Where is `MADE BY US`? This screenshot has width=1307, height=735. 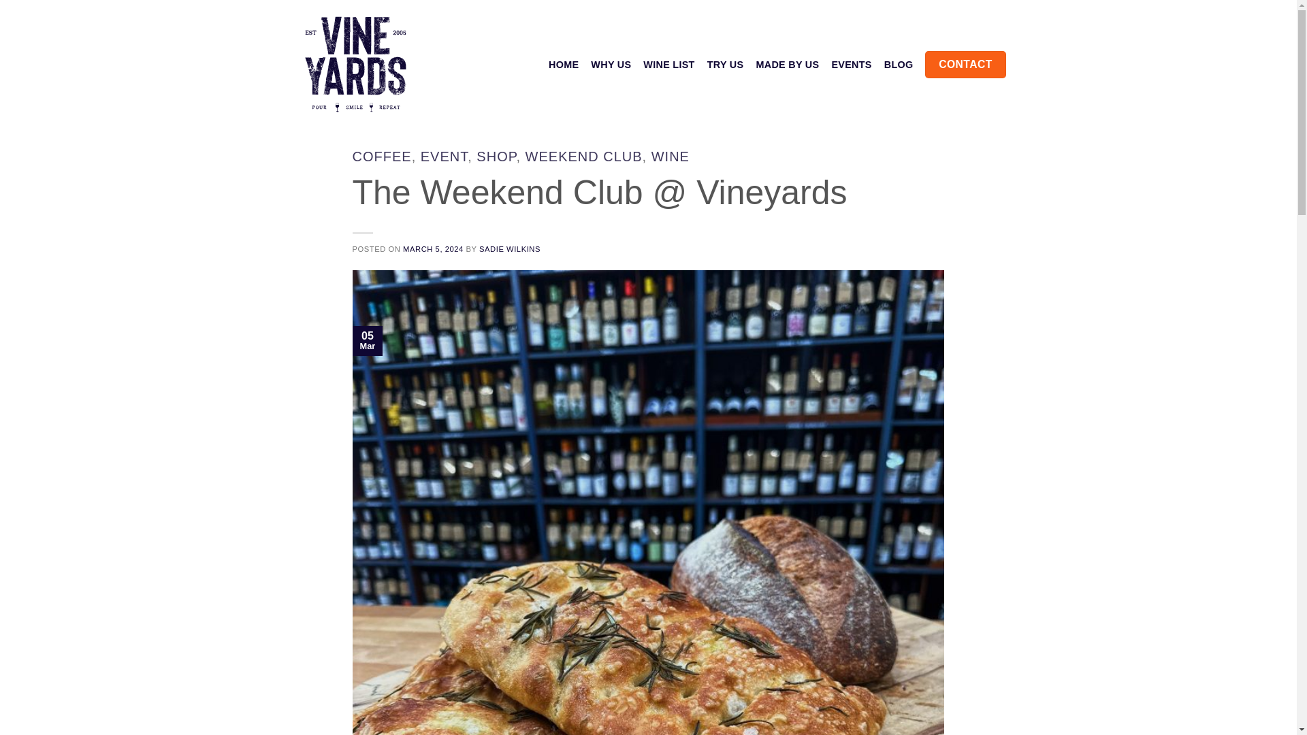
MADE BY US is located at coordinates (787, 64).